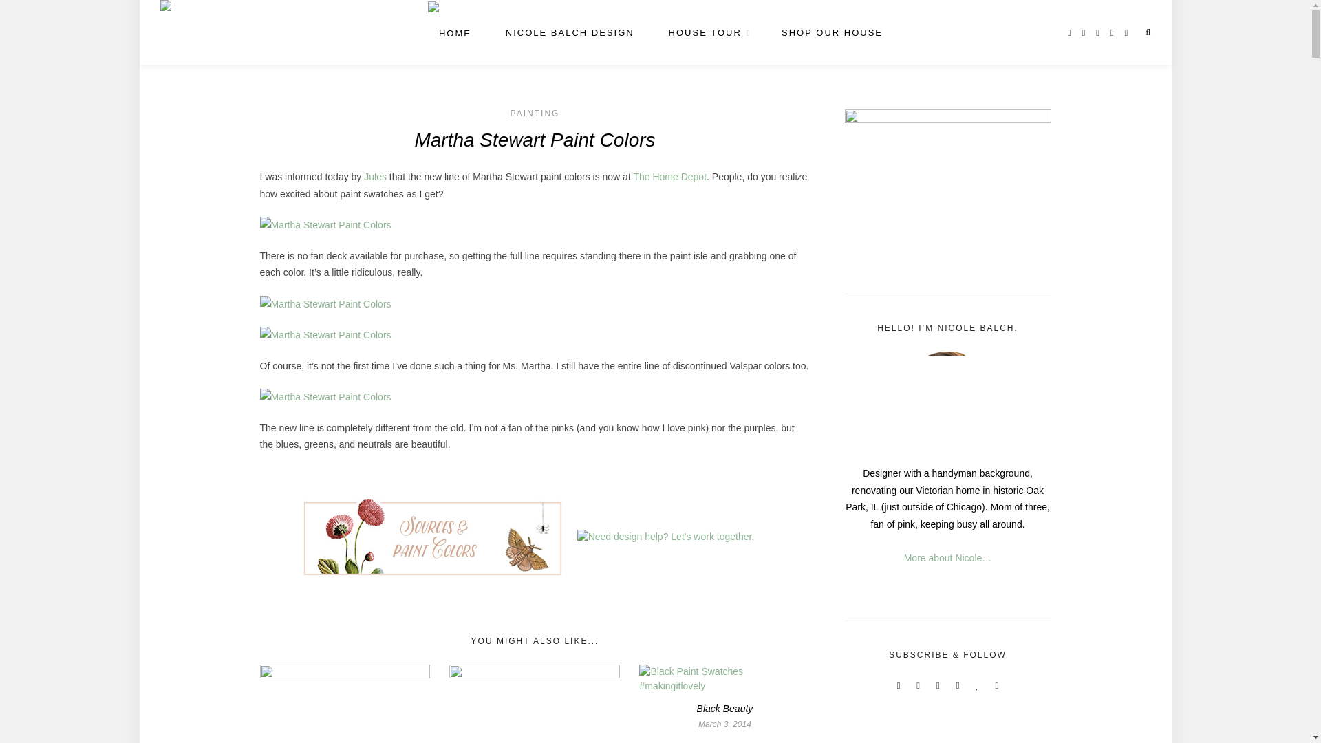 The image size is (1321, 743). I want to click on The Home Depot, so click(669, 176).